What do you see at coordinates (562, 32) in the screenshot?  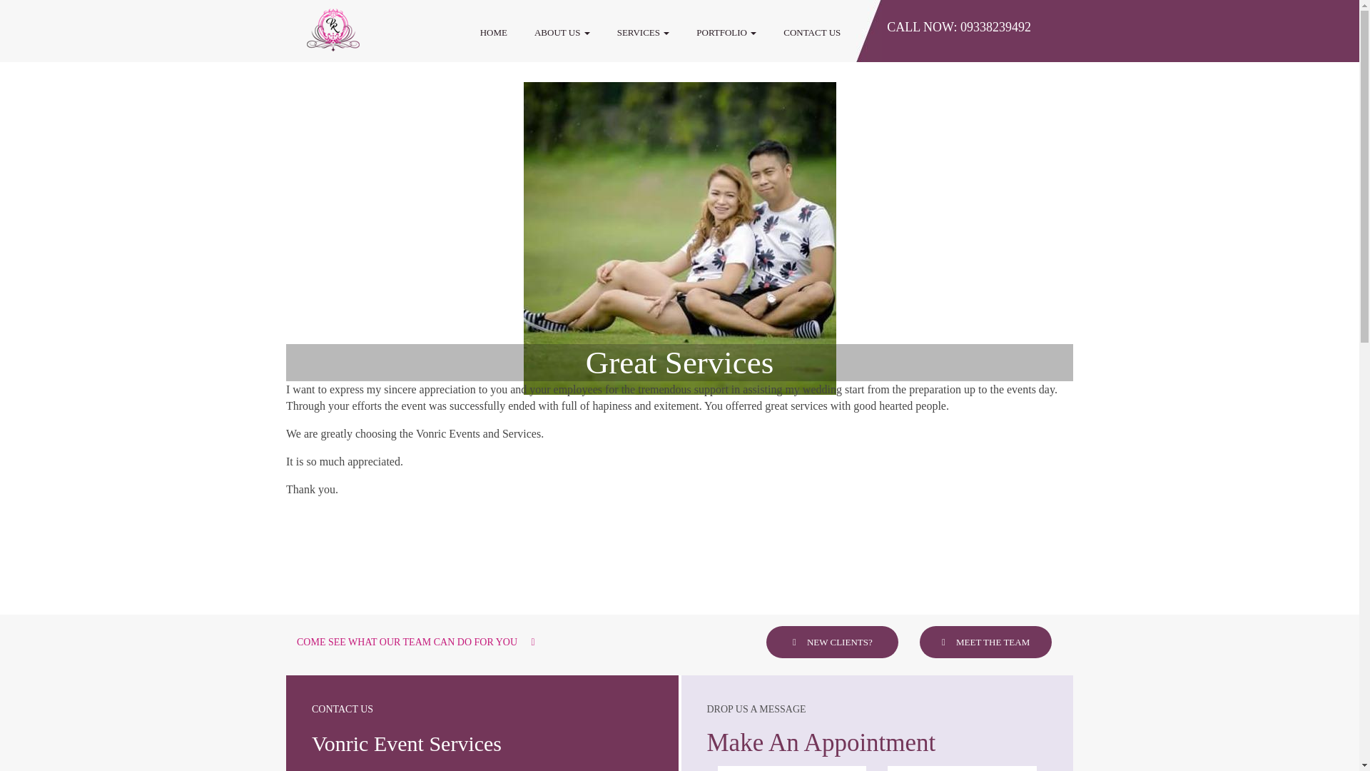 I see `About Us` at bounding box center [562, 32].